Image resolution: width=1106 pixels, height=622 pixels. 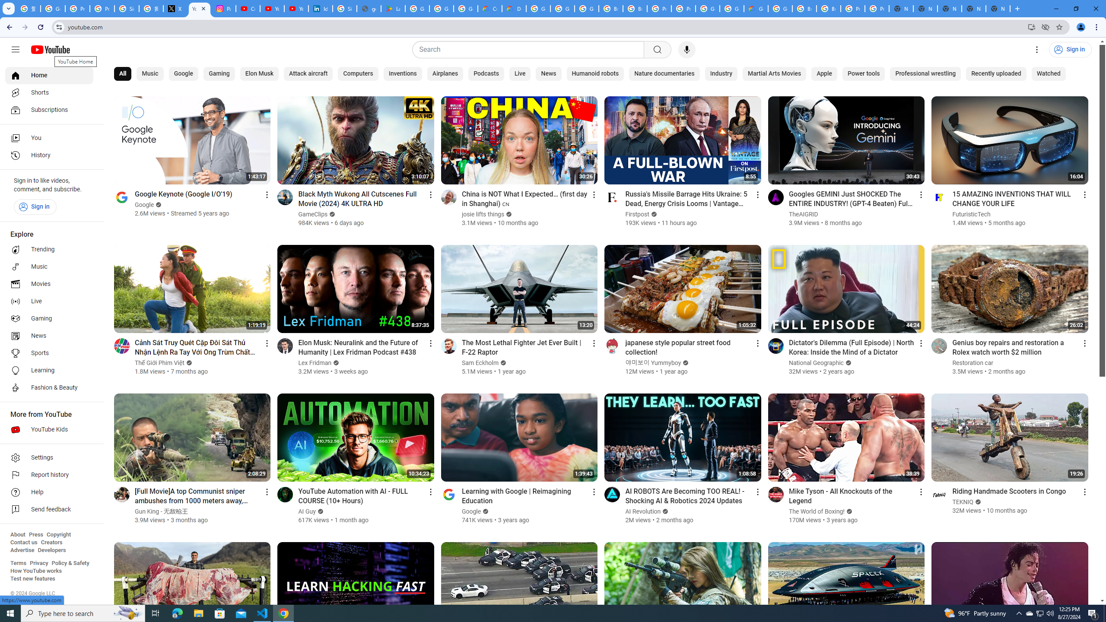 What do you see at coordinates (49, 155) in the screenshot?
I see `History` at bounding box center [49, 155].